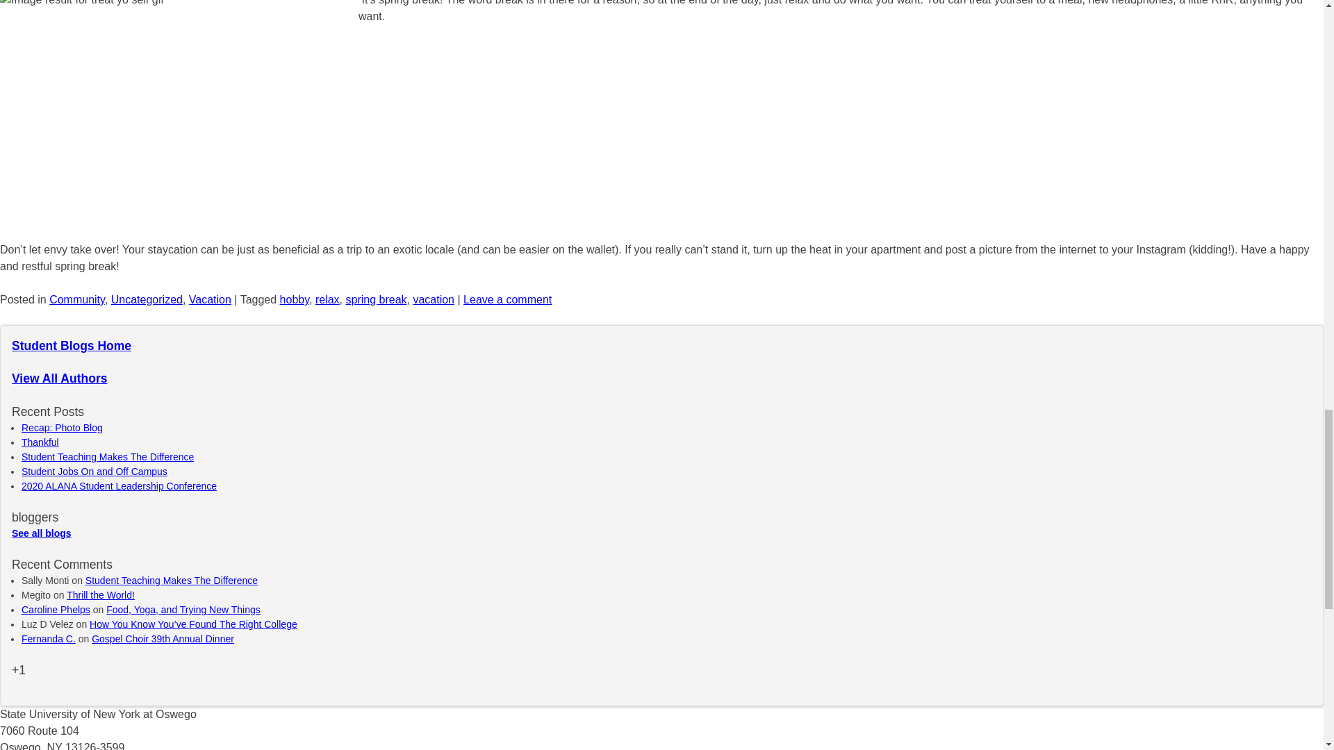 This screenshot has width=1334, height=750. I want to click on spring break, so click(376, 299).